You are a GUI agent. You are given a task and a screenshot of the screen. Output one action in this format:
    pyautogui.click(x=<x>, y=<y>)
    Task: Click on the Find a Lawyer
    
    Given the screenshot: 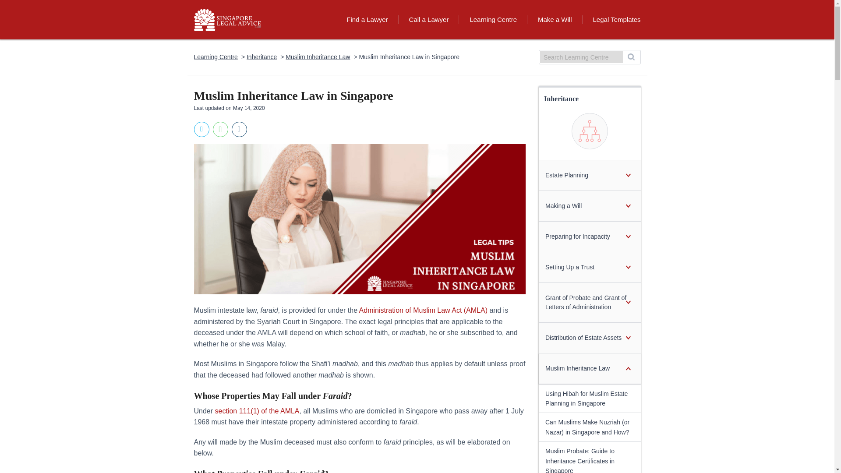 What is the action you would take?
    pyautogui.click(x=367, y=19)
    